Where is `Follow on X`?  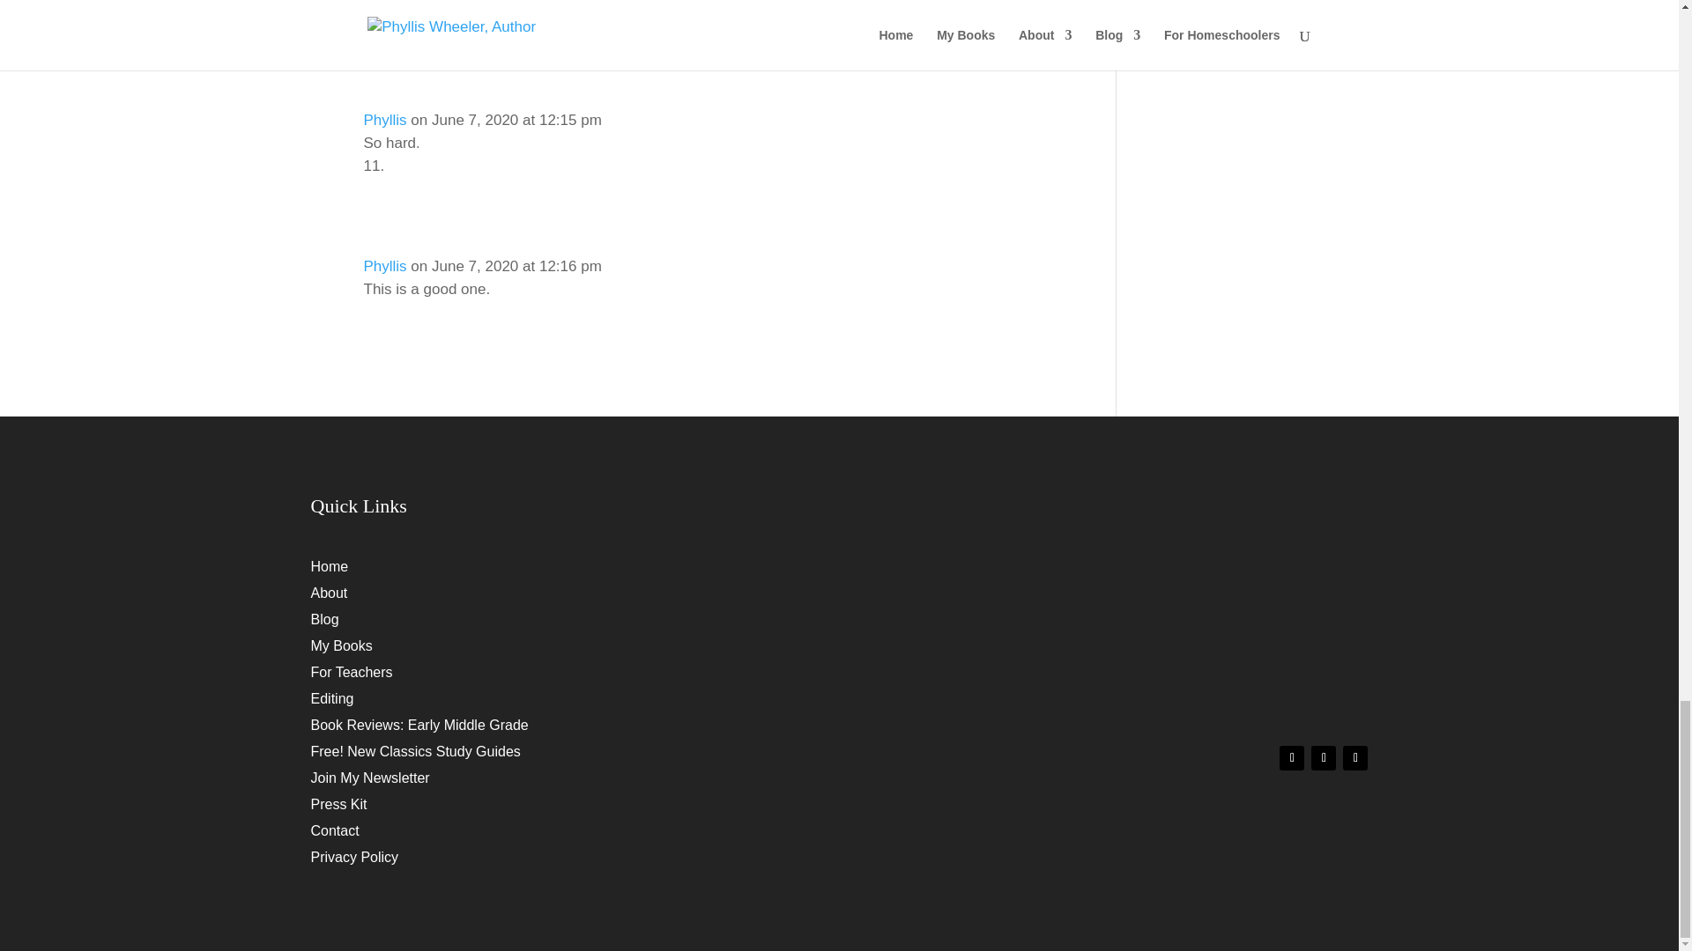
Follow on X is located at coordinates (1324, 757).